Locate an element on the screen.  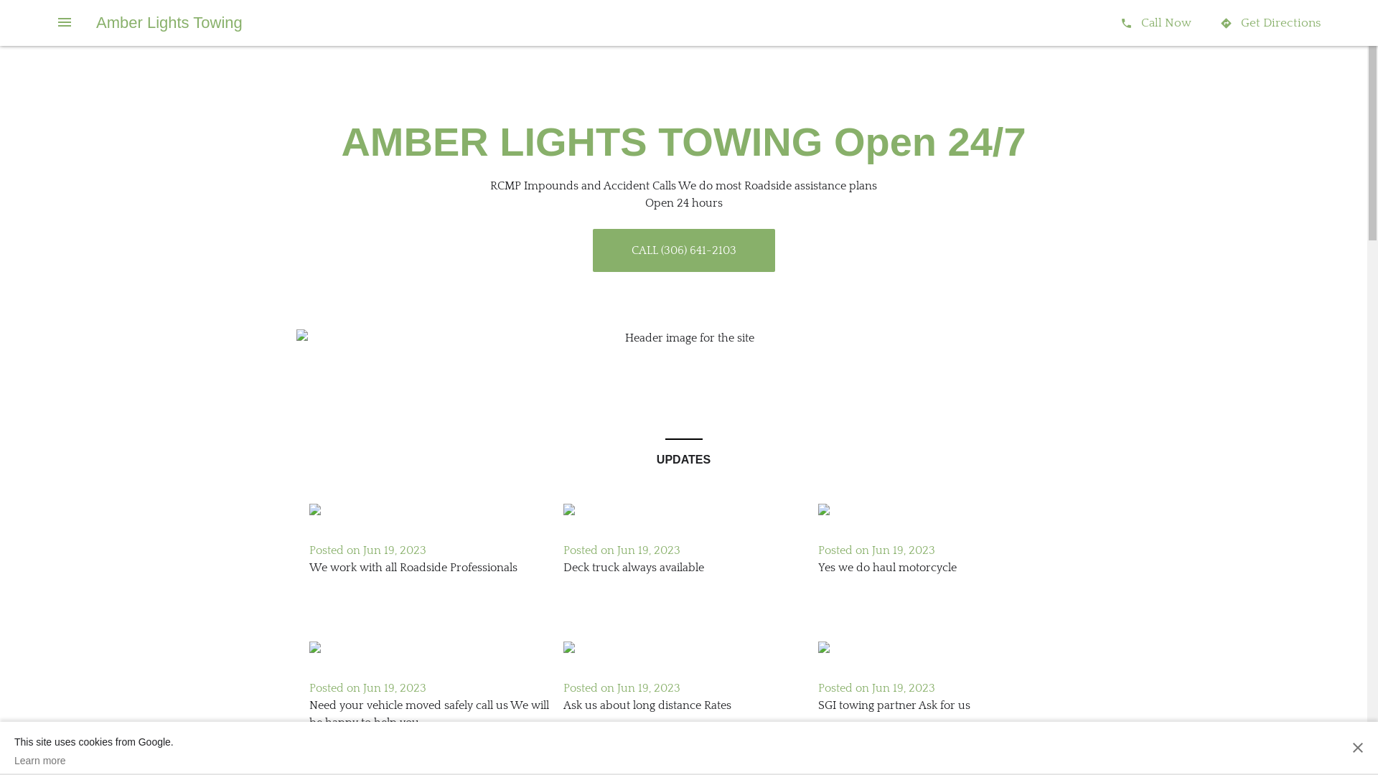
Amber Lights Towing is located at coordinates (169, 23).